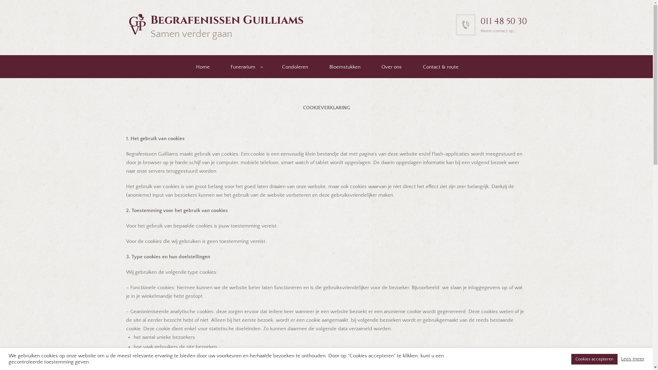 This screenshot has width=658, height=370. Describe the element at coordinates (226, 27) in the screenshot. I see `Begrafenissen Guilliams
Samen verder gaan` at that location.